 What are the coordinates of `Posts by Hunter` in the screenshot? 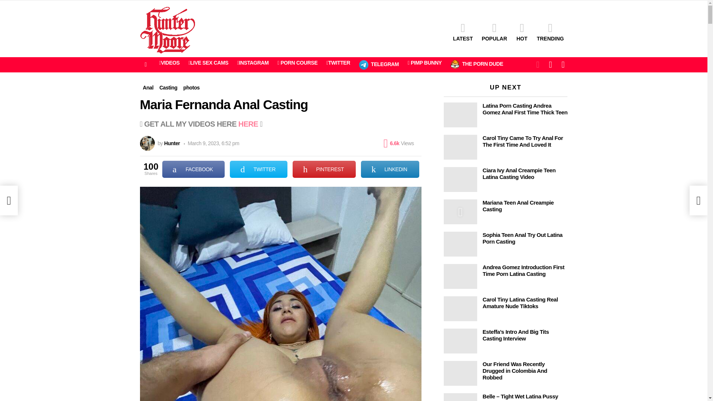 It's located at (172, 143).